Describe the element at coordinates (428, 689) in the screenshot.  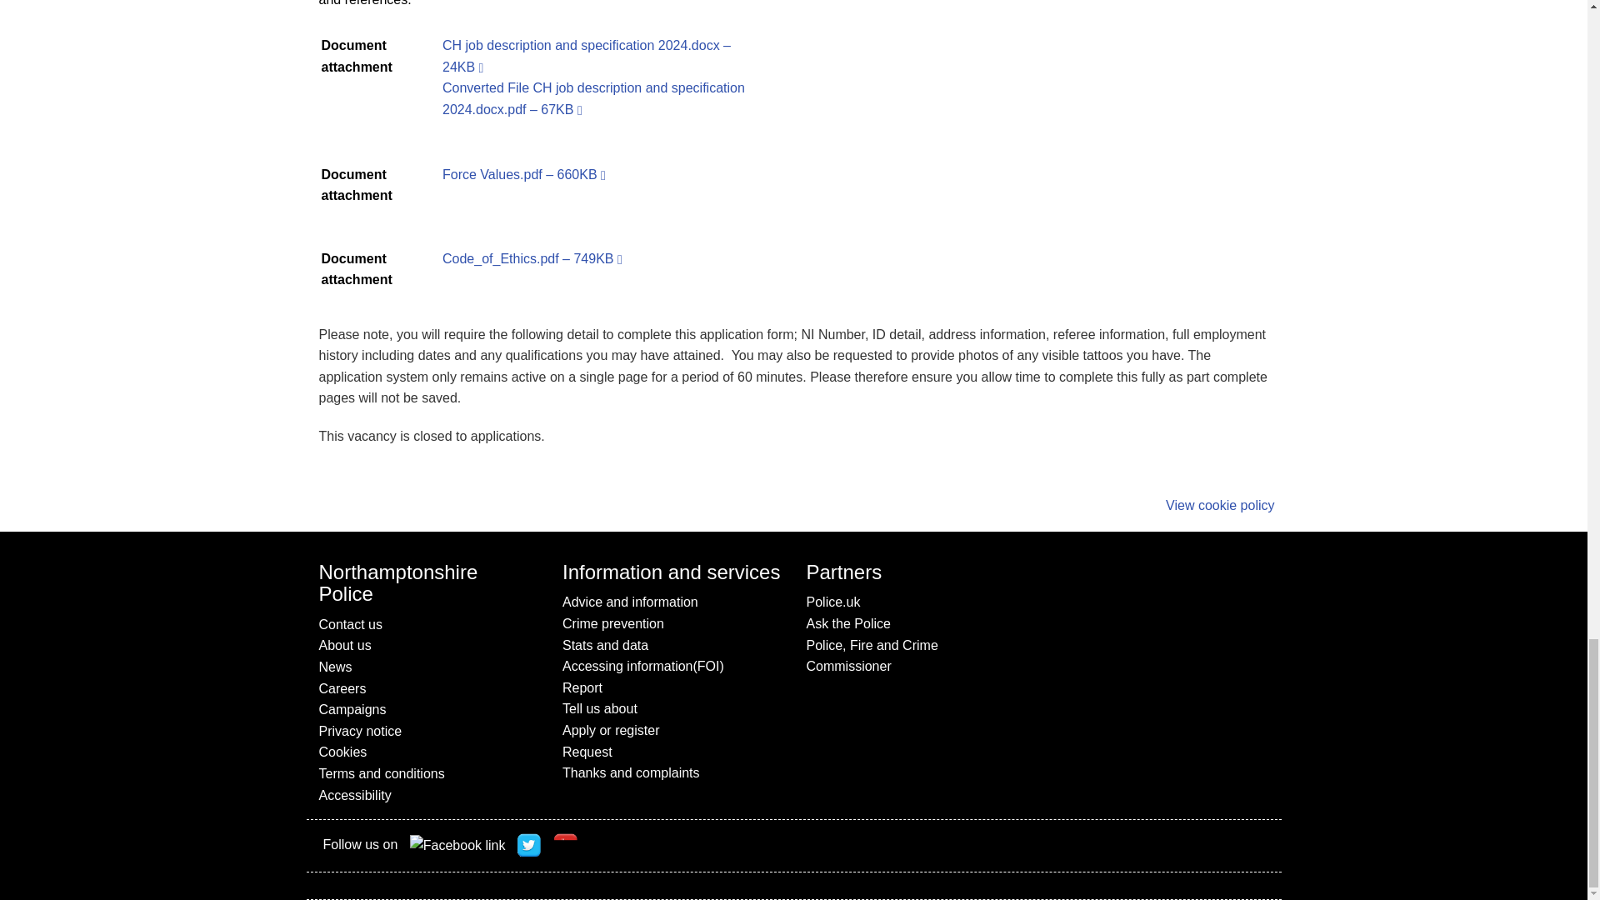
I see `Careers` at that location.